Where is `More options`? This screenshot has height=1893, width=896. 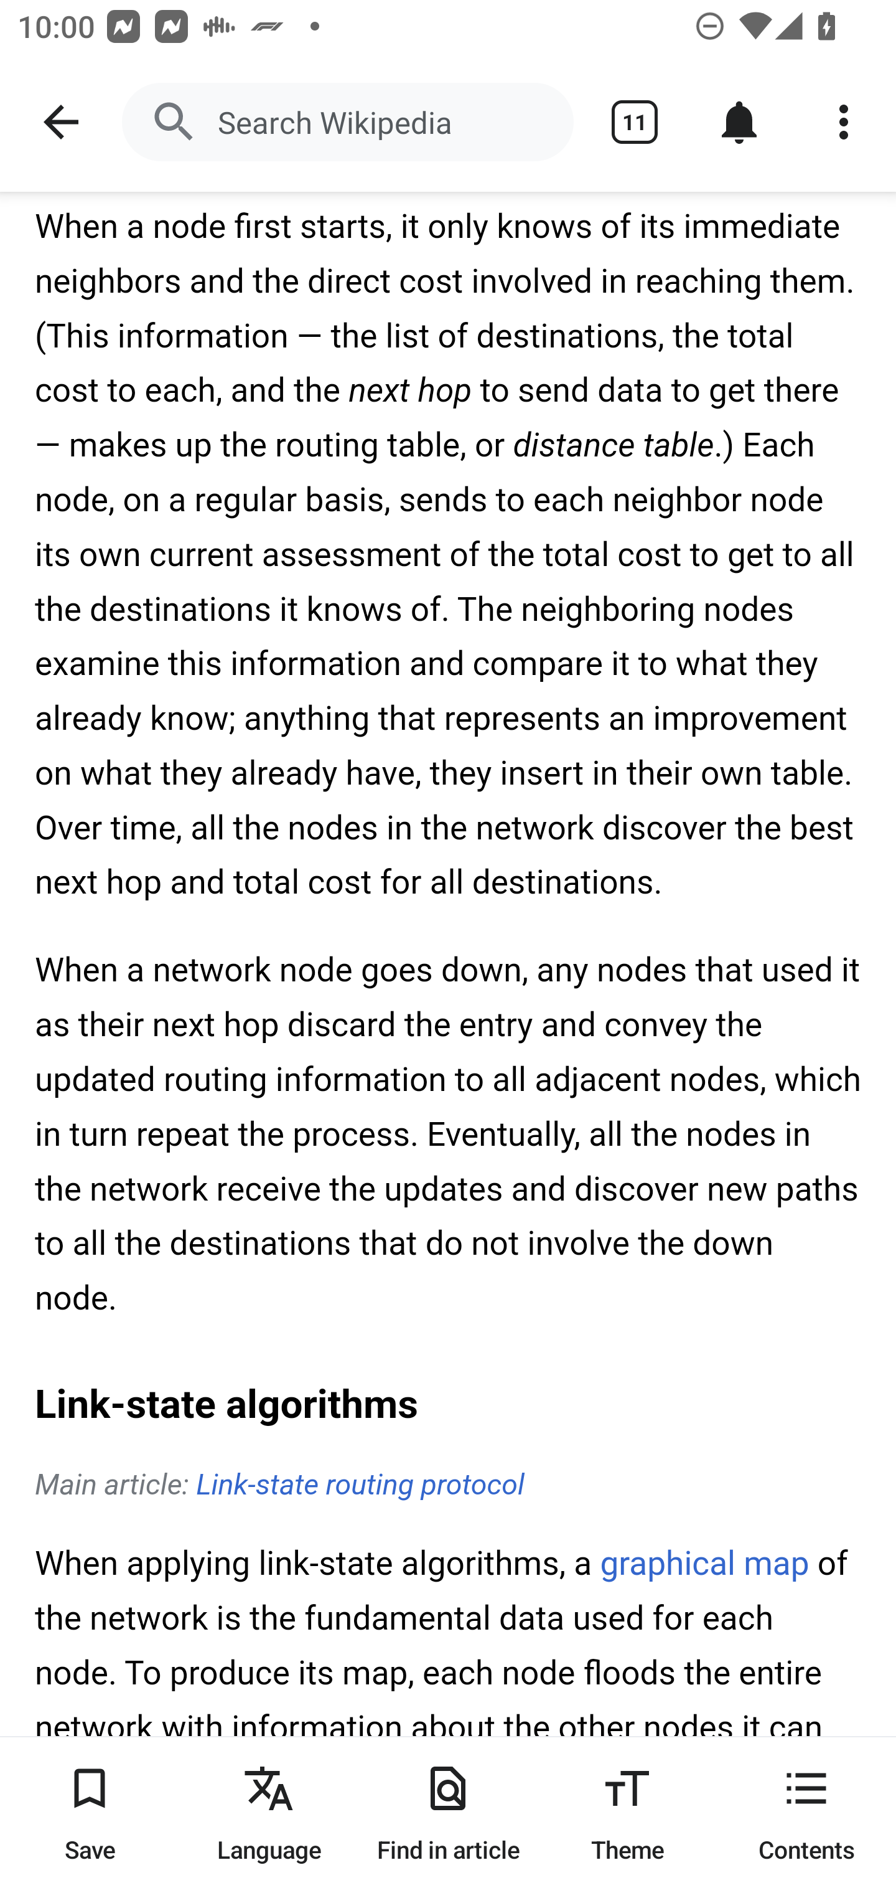
More options is located at coordinates (844, 122).